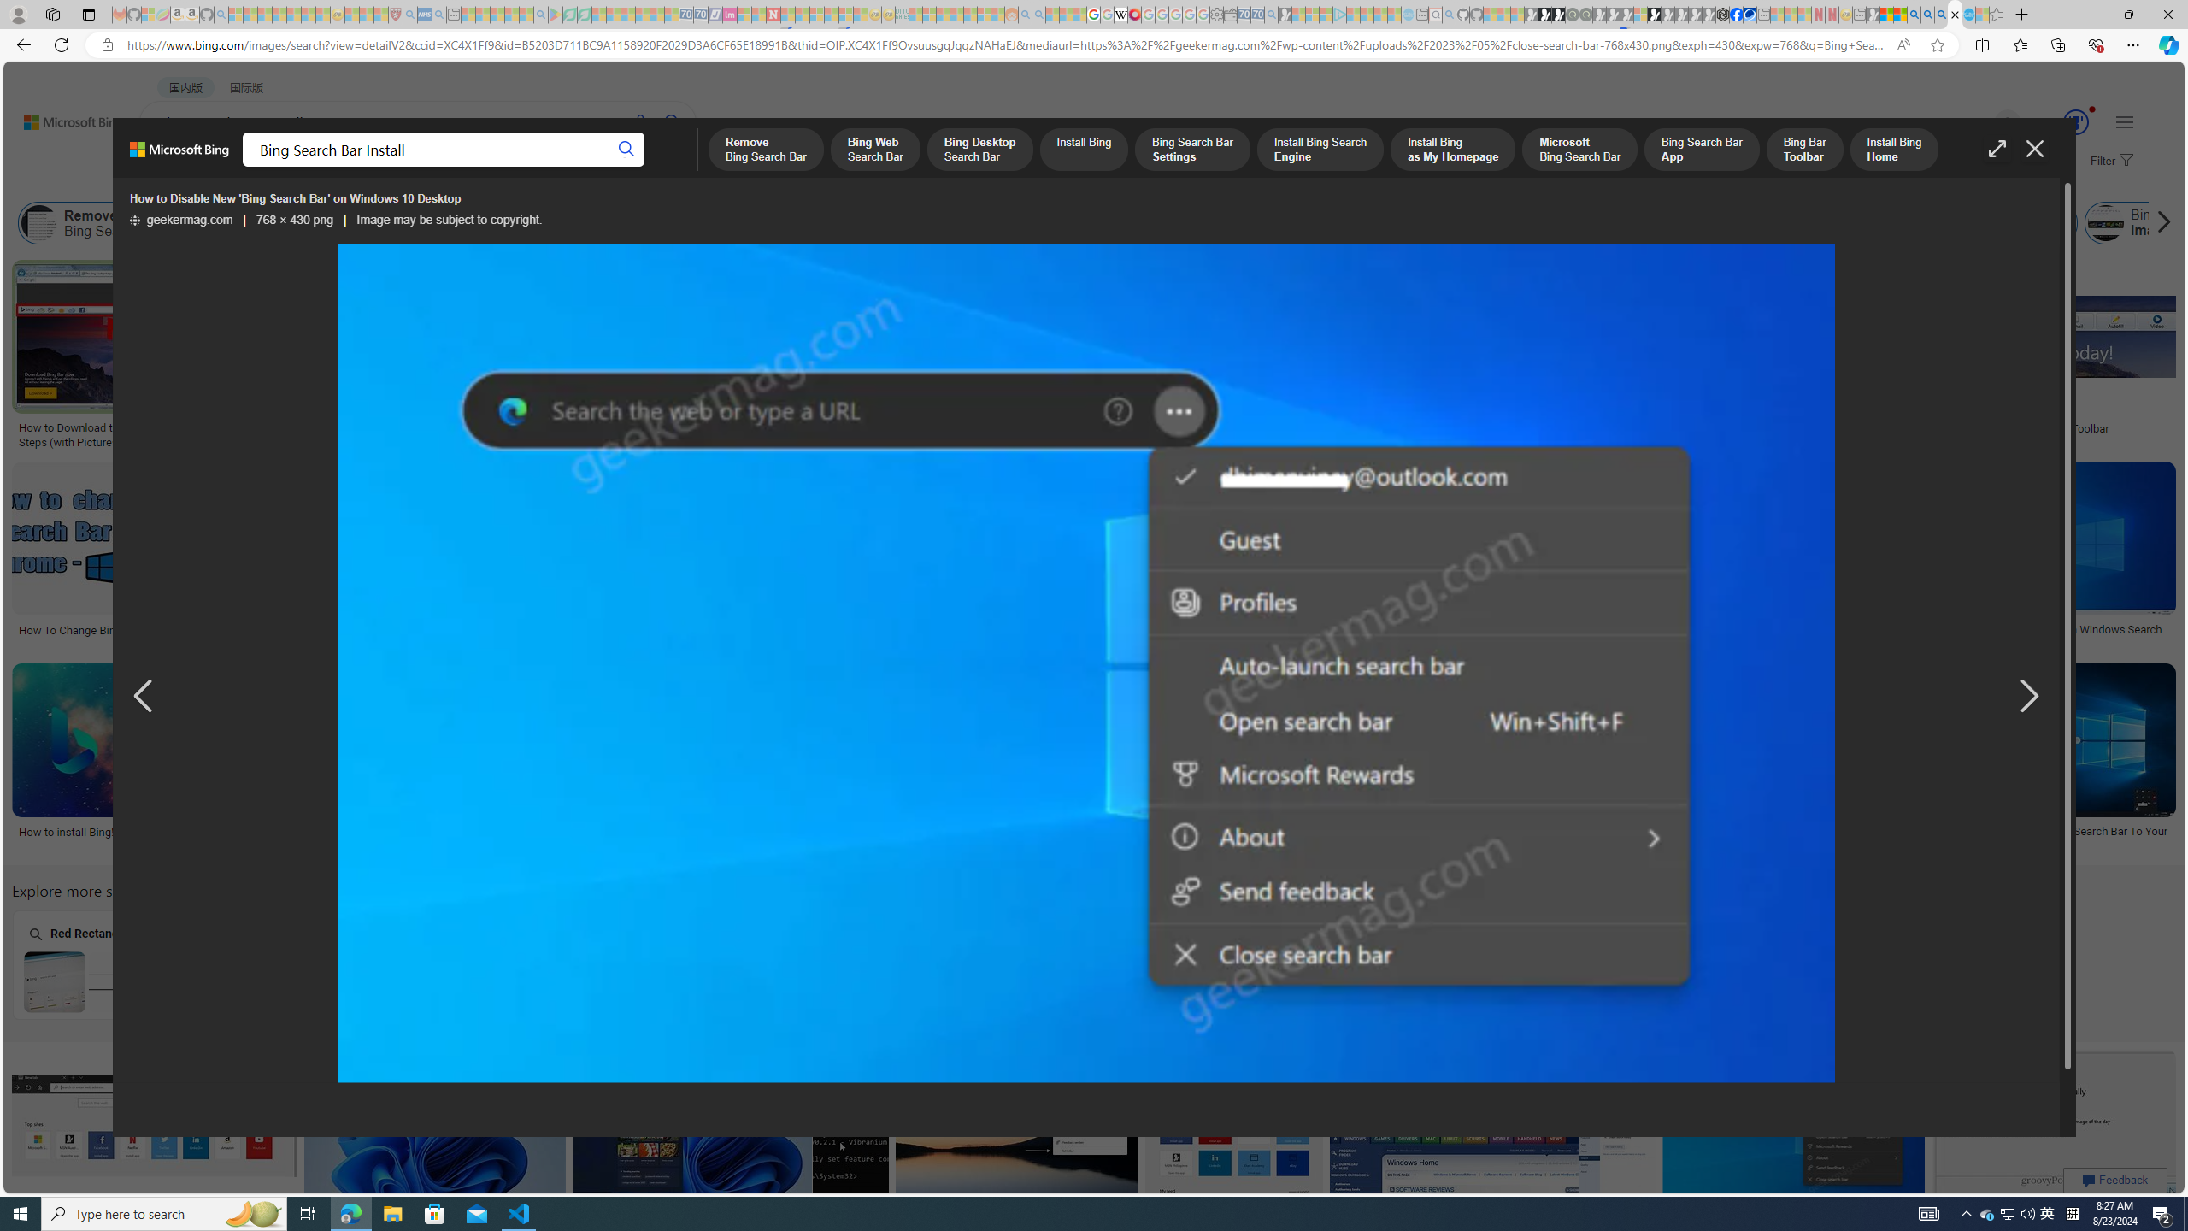  Describe the element at coordinates (118, 964) in the screenshot. I see `Red Rectangle` at that location.